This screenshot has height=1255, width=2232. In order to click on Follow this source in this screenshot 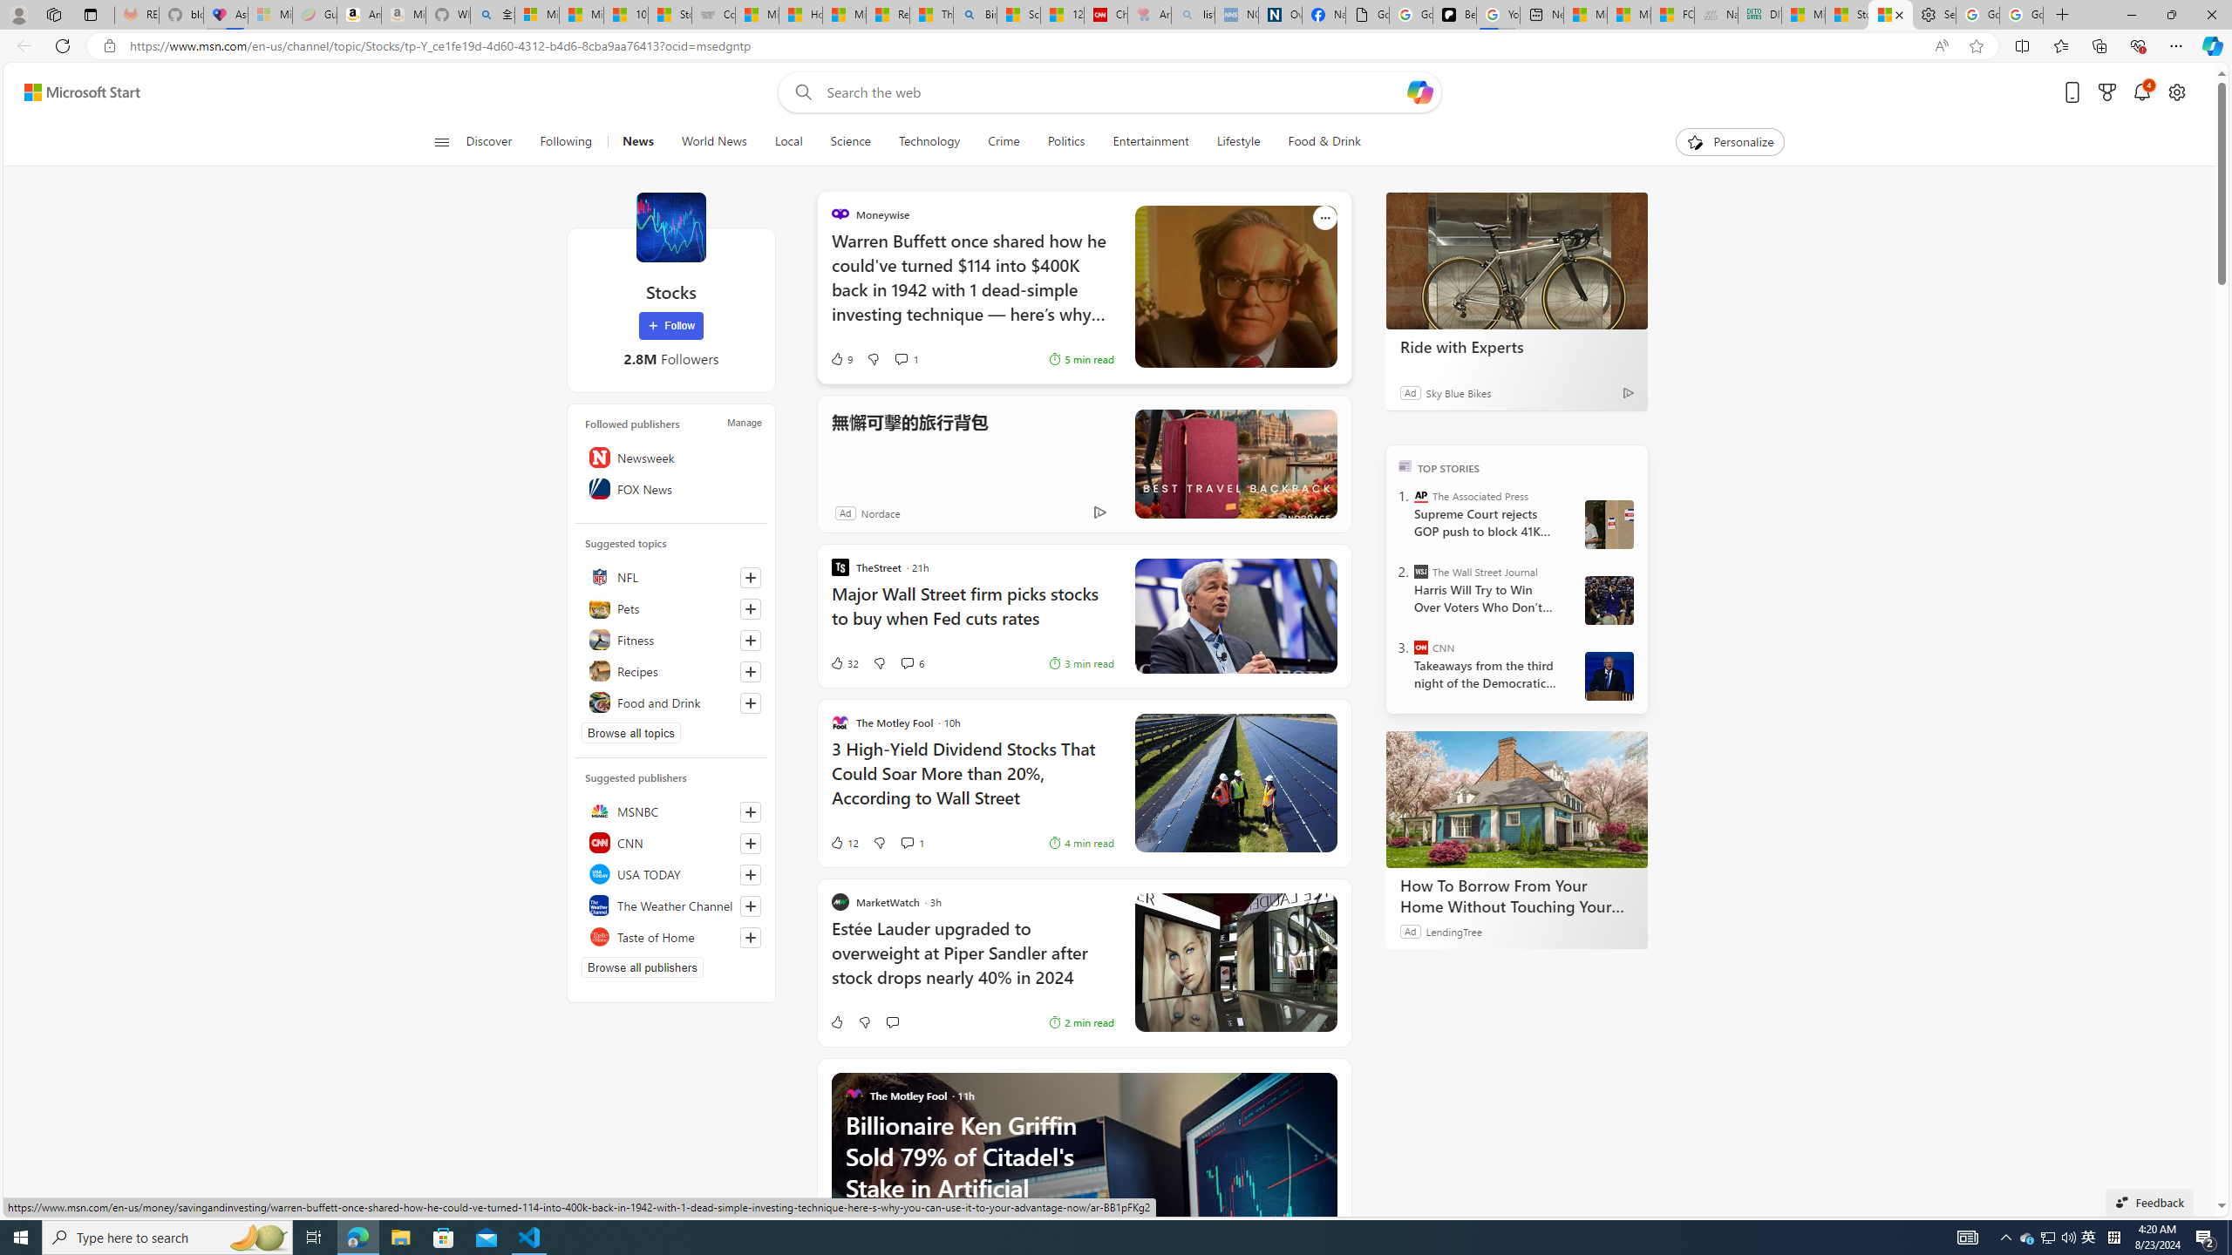, I will do `click(751, 937)`.